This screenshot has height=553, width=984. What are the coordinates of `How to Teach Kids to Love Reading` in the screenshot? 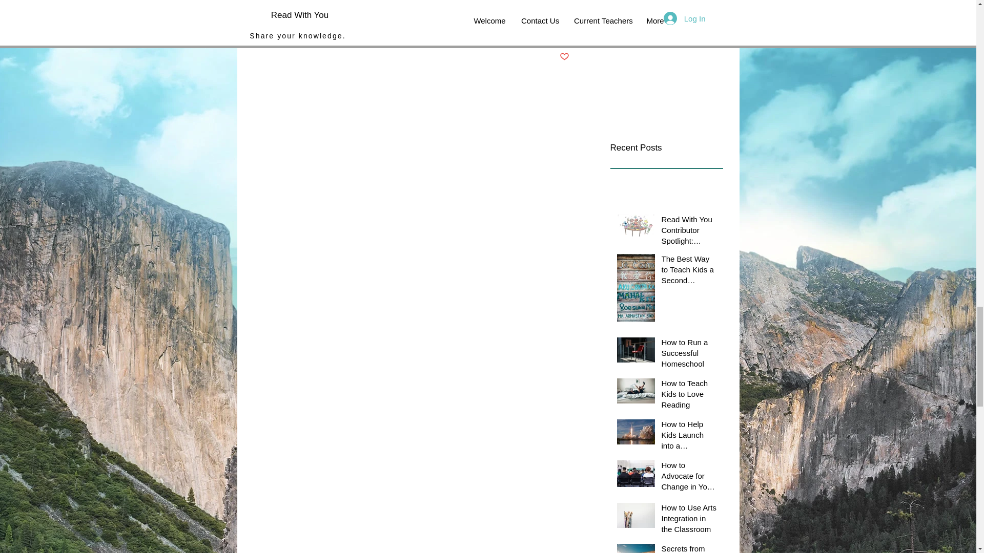 It's located at (689, 395).